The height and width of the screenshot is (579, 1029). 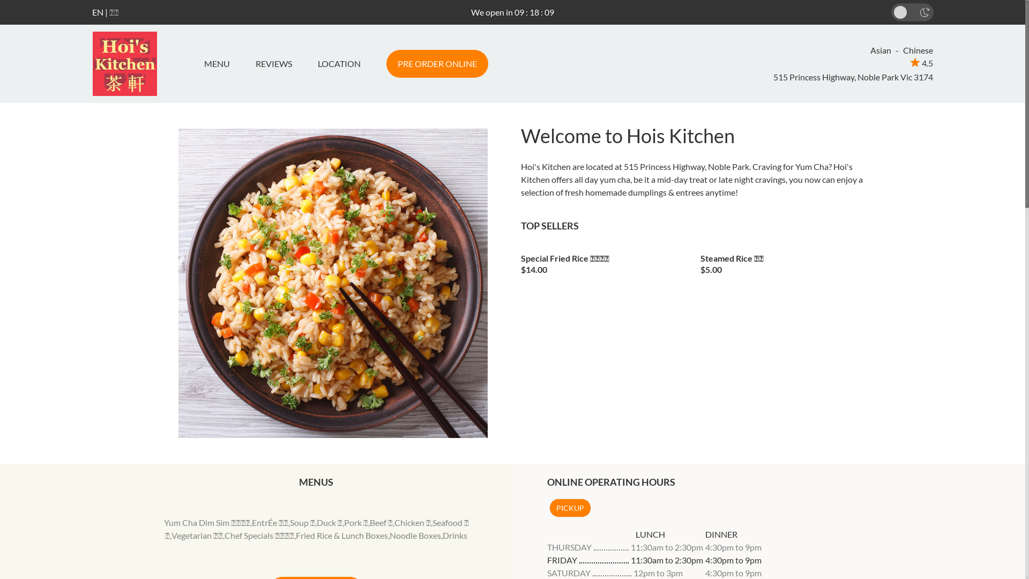 What do you see at coordinates (342, 535) in the screenshot?
I see `Fried Rice & Lunch Boxes` at bounding box center [342, 535].